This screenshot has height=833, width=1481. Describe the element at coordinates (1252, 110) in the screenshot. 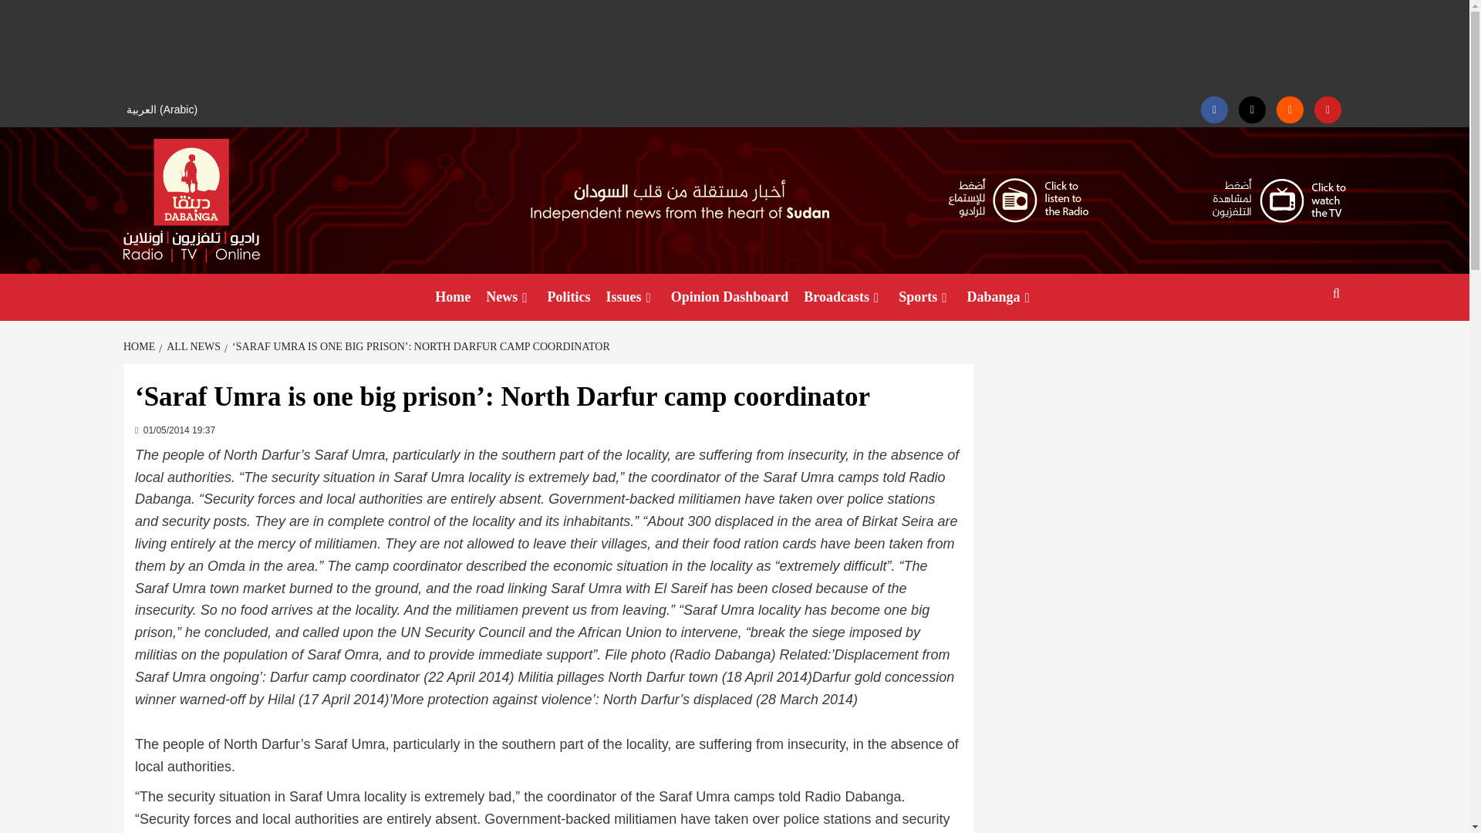

I see `Twitter` at that location.